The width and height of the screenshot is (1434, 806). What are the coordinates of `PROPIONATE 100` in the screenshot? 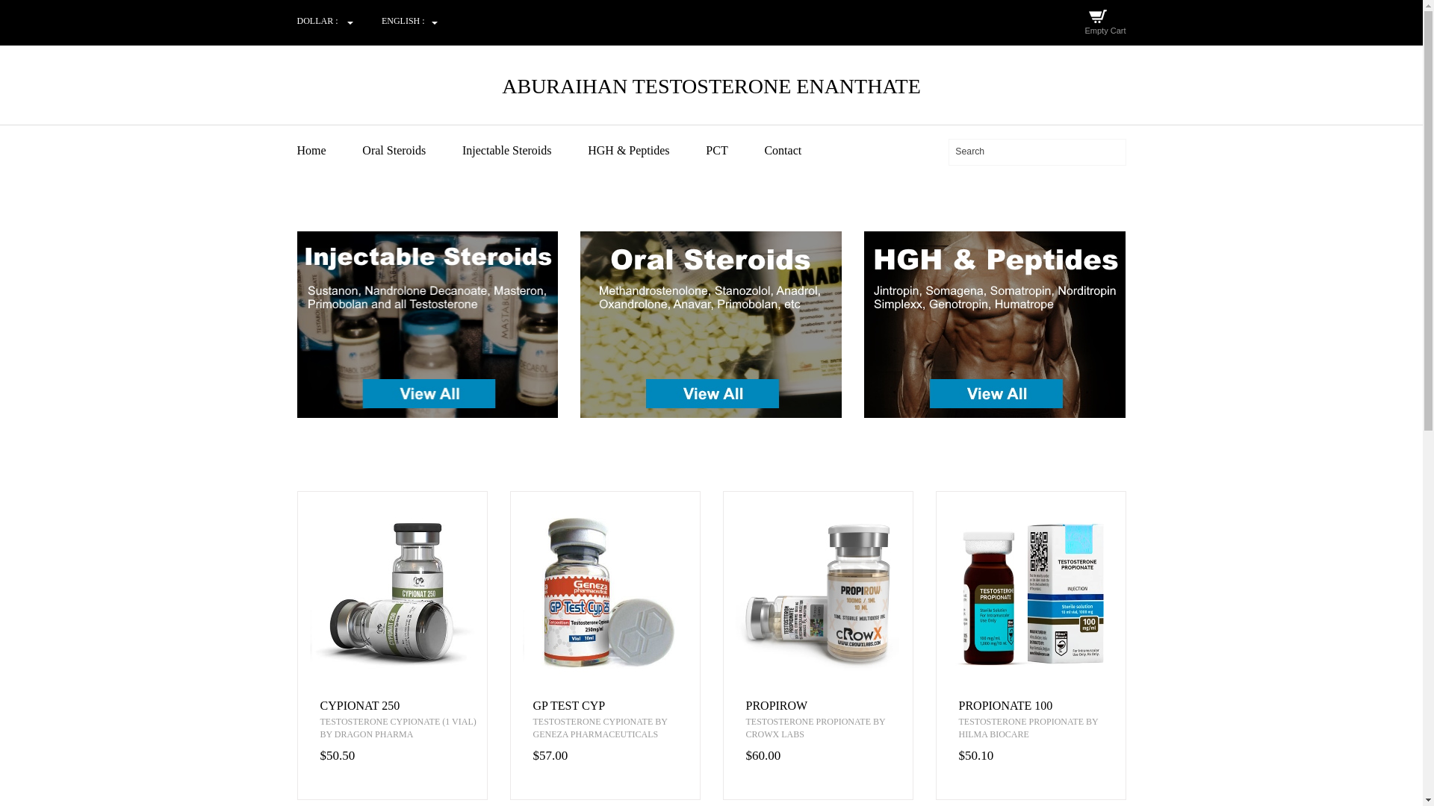 It's located at (1043, 706).